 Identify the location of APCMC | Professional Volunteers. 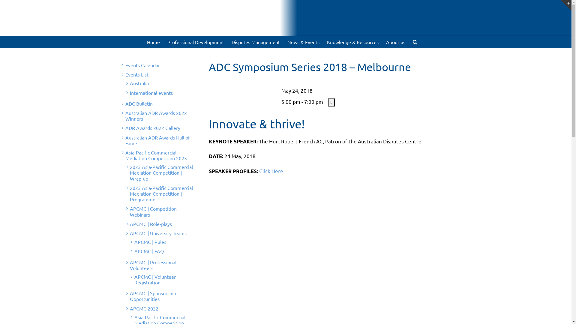
(153, 265).